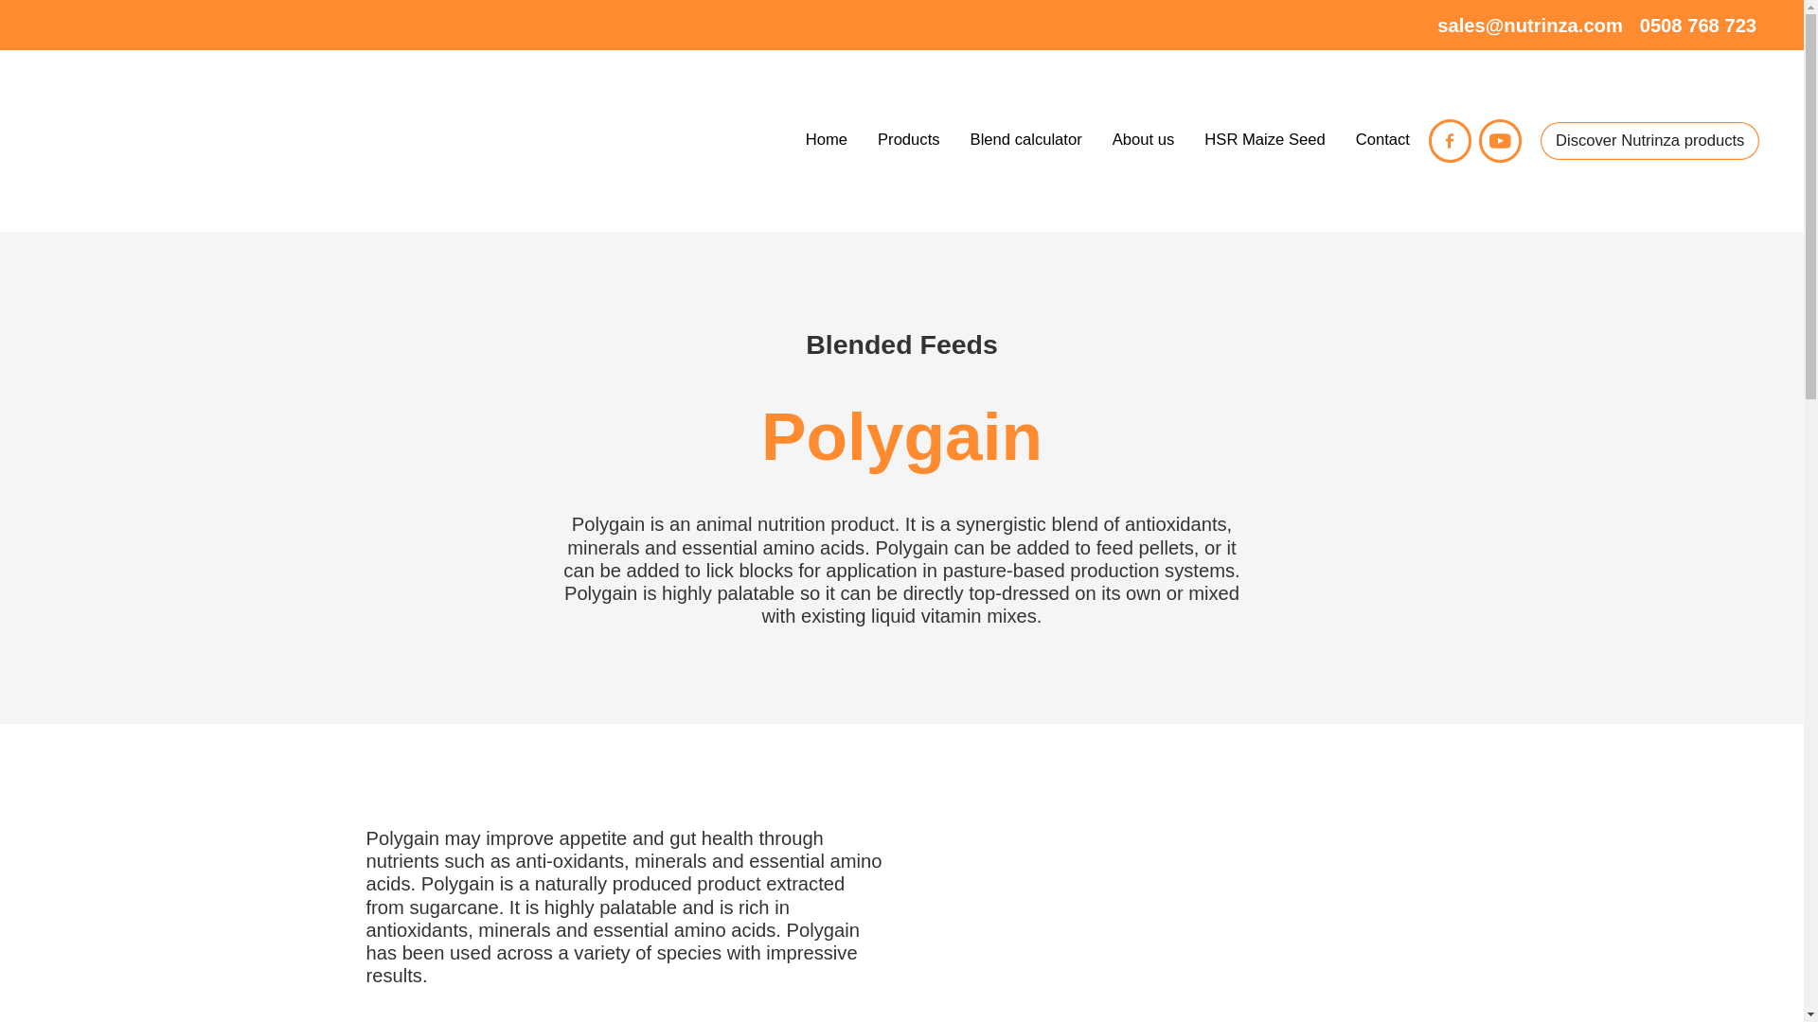 The width and height of the screenshot is (1818, 1022). Describe the element at coordinates (1649, 140) in the screenshot. I see `Discover Nutrinza products` at that location.